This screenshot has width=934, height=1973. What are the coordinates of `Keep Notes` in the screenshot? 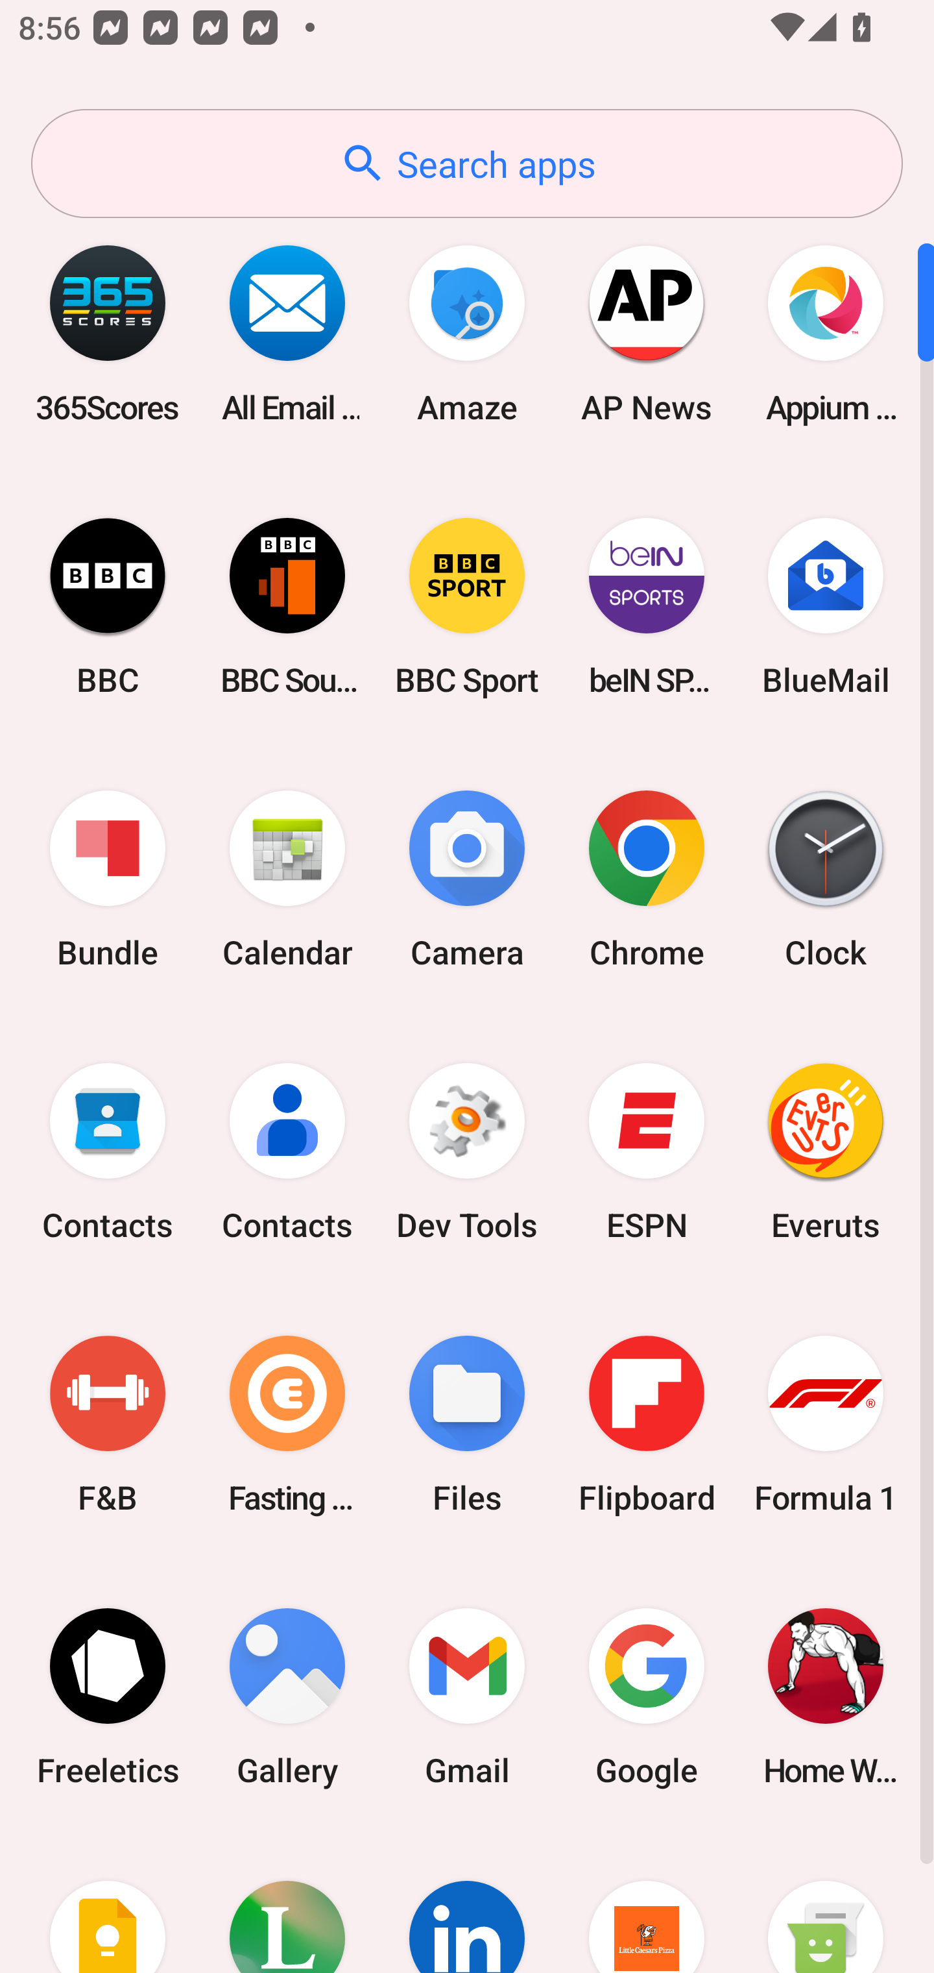 It's located at (108, 1903).